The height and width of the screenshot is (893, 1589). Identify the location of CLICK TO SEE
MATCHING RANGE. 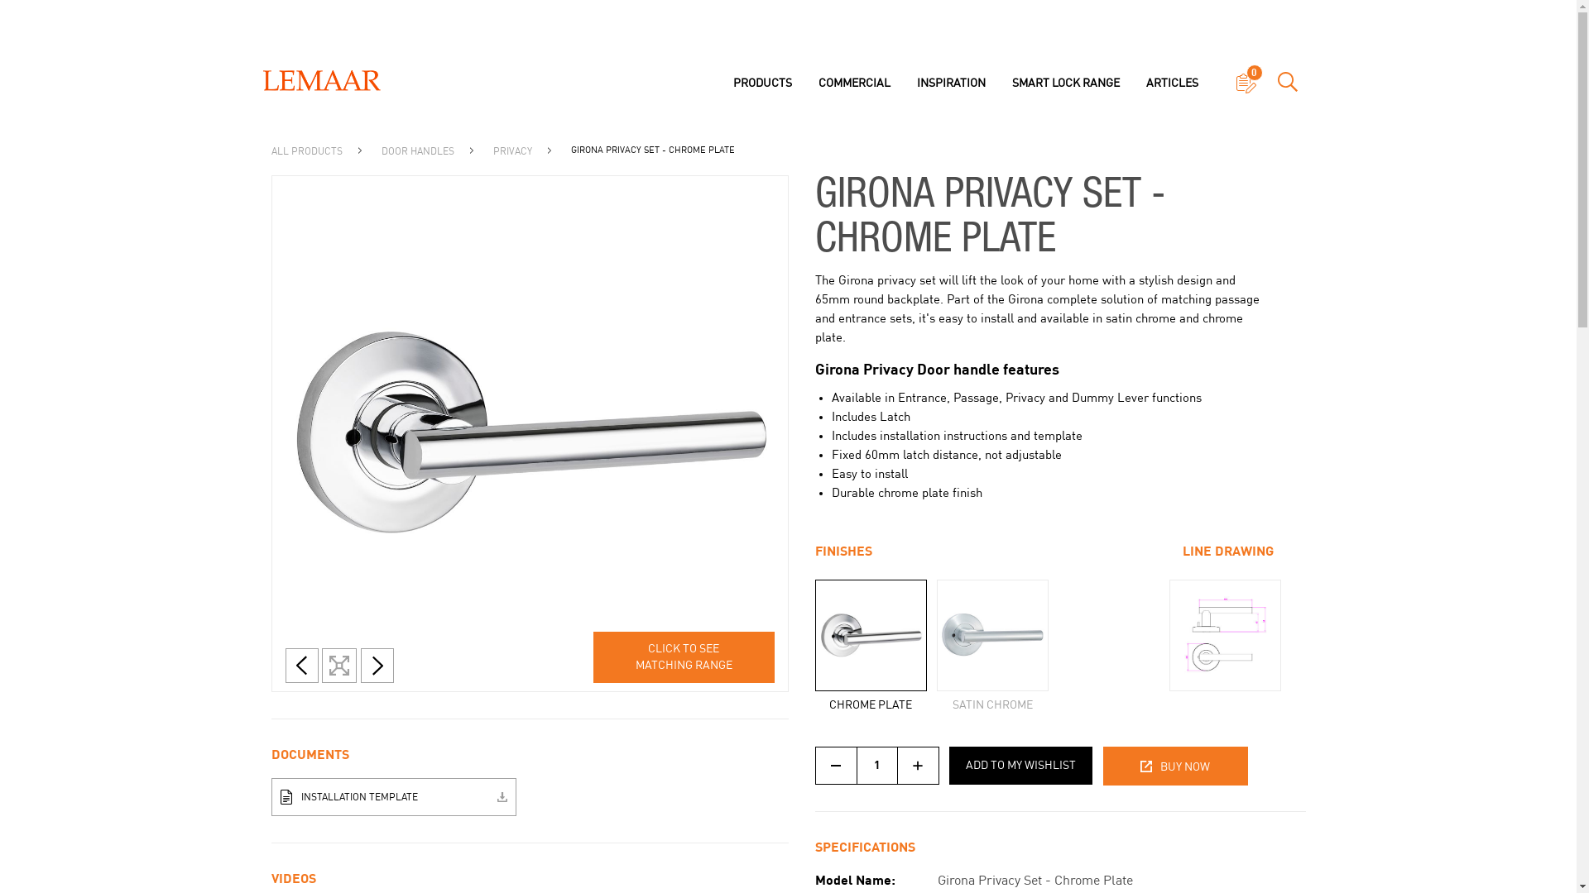
(684, 657).